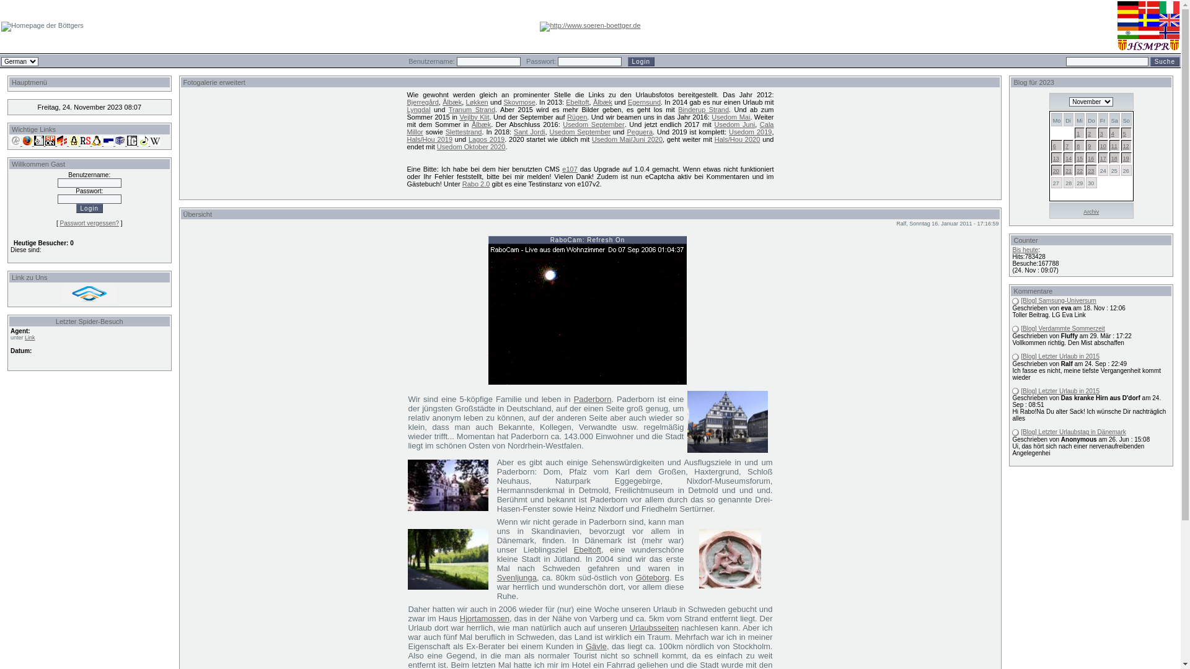 This screenshot has width=1190, height=669. What do you see at coordinates (474, 117) in the screenshot?
I see `Vejlby Klit` at bounding box center [474, 117].